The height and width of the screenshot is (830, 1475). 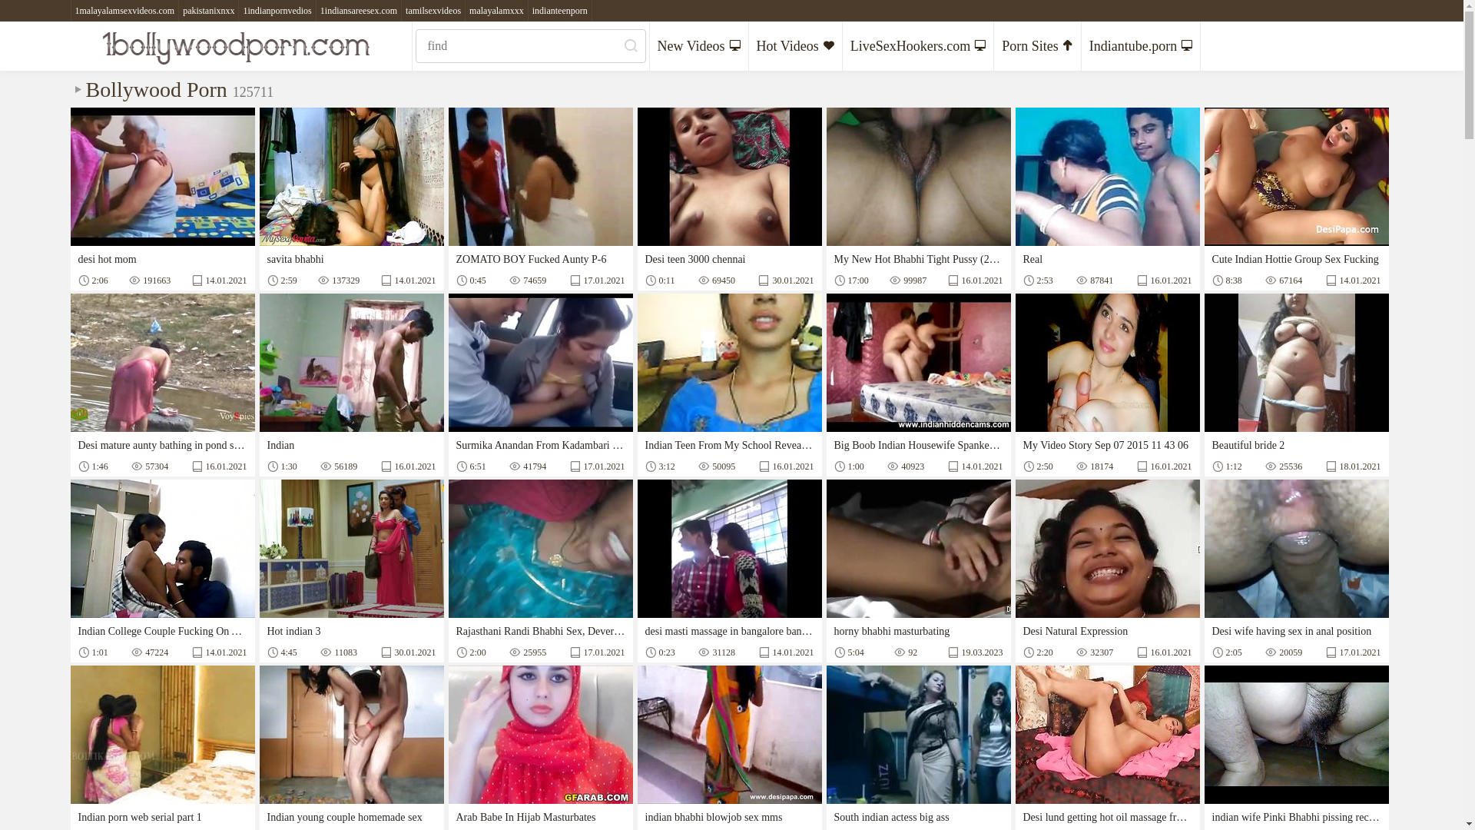 I want to click on 1indiansareesex.com, so click(x=360, y=11).